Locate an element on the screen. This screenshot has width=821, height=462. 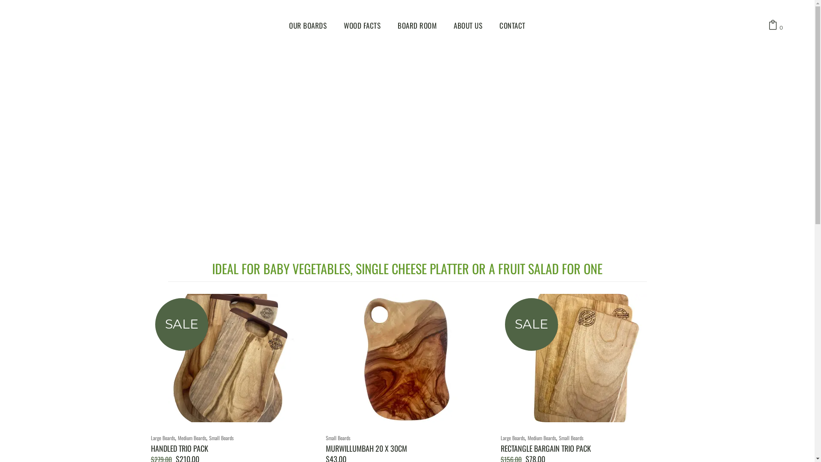
WOOD FACTS is located at coordinates (362, 26).